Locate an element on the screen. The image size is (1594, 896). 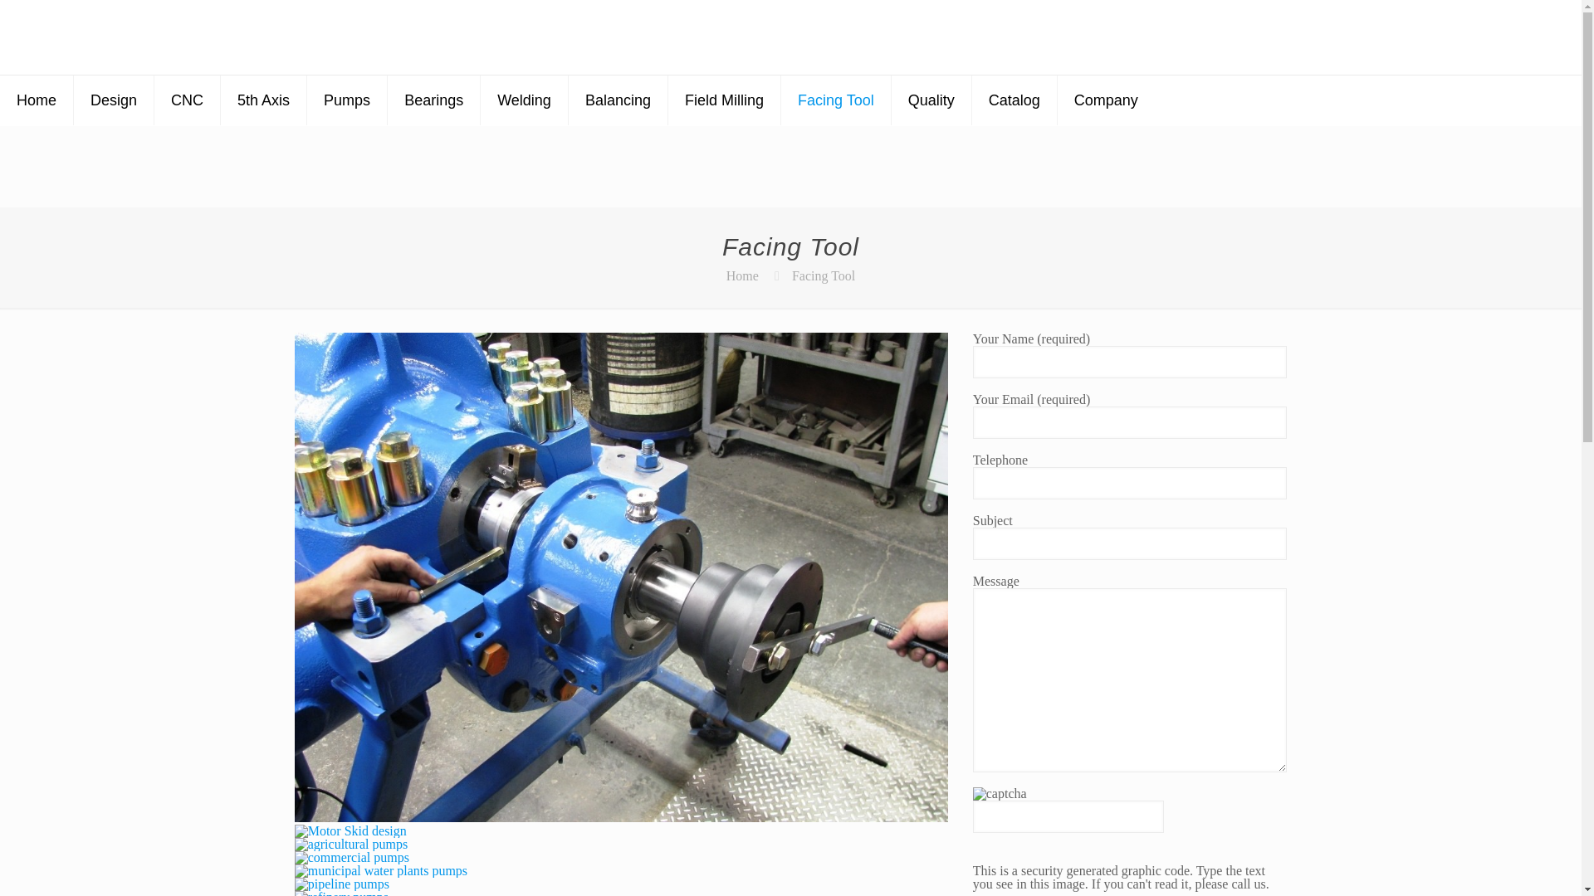
Catalog is located at coordinates (1015, 100).